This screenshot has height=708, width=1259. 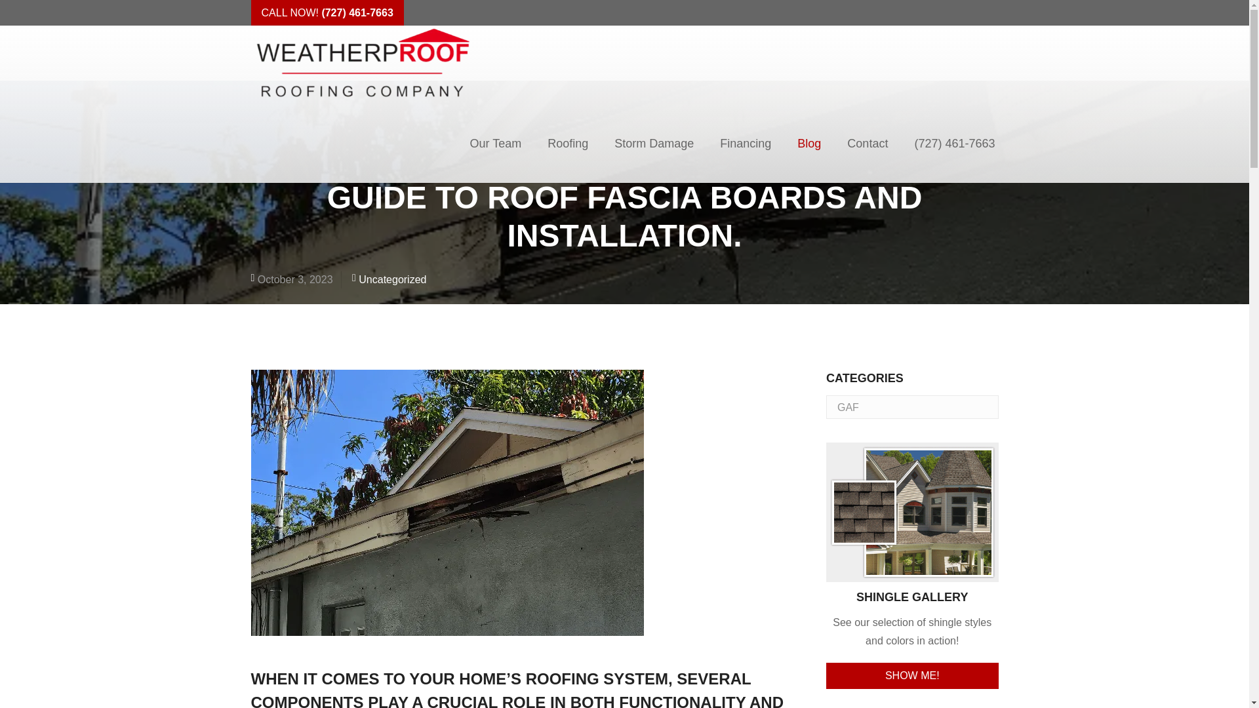 What do you see at coordinates (494, 143) in the screenshot?
I see `Our Team` at bounding box center [494, 143].